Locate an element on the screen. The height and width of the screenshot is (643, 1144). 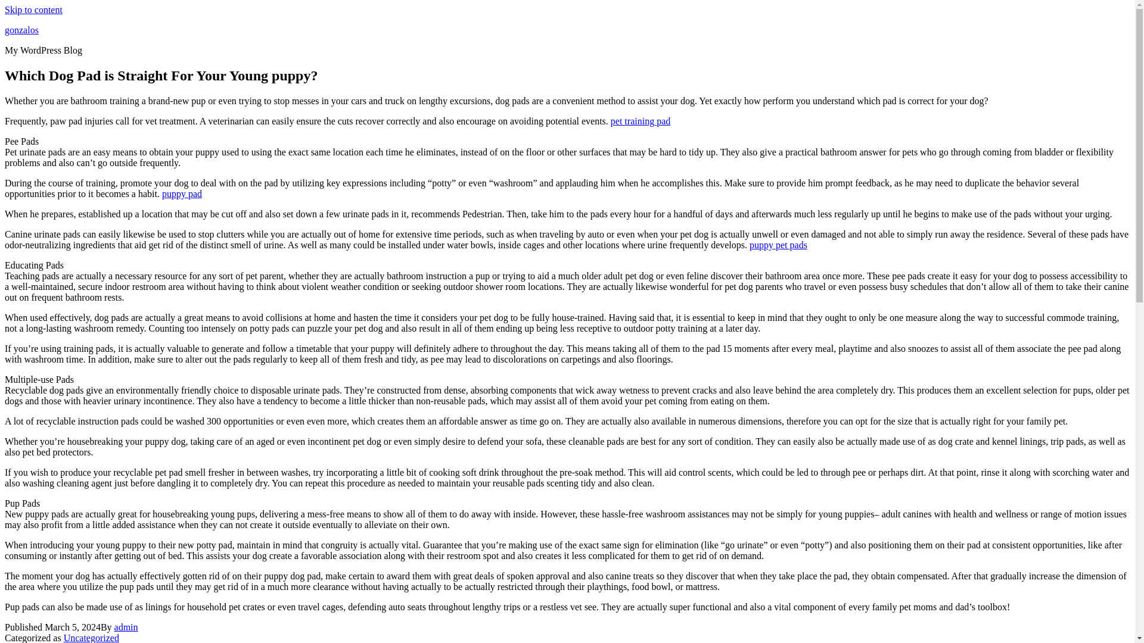
Skip to content is located at coordinates (33, 10).